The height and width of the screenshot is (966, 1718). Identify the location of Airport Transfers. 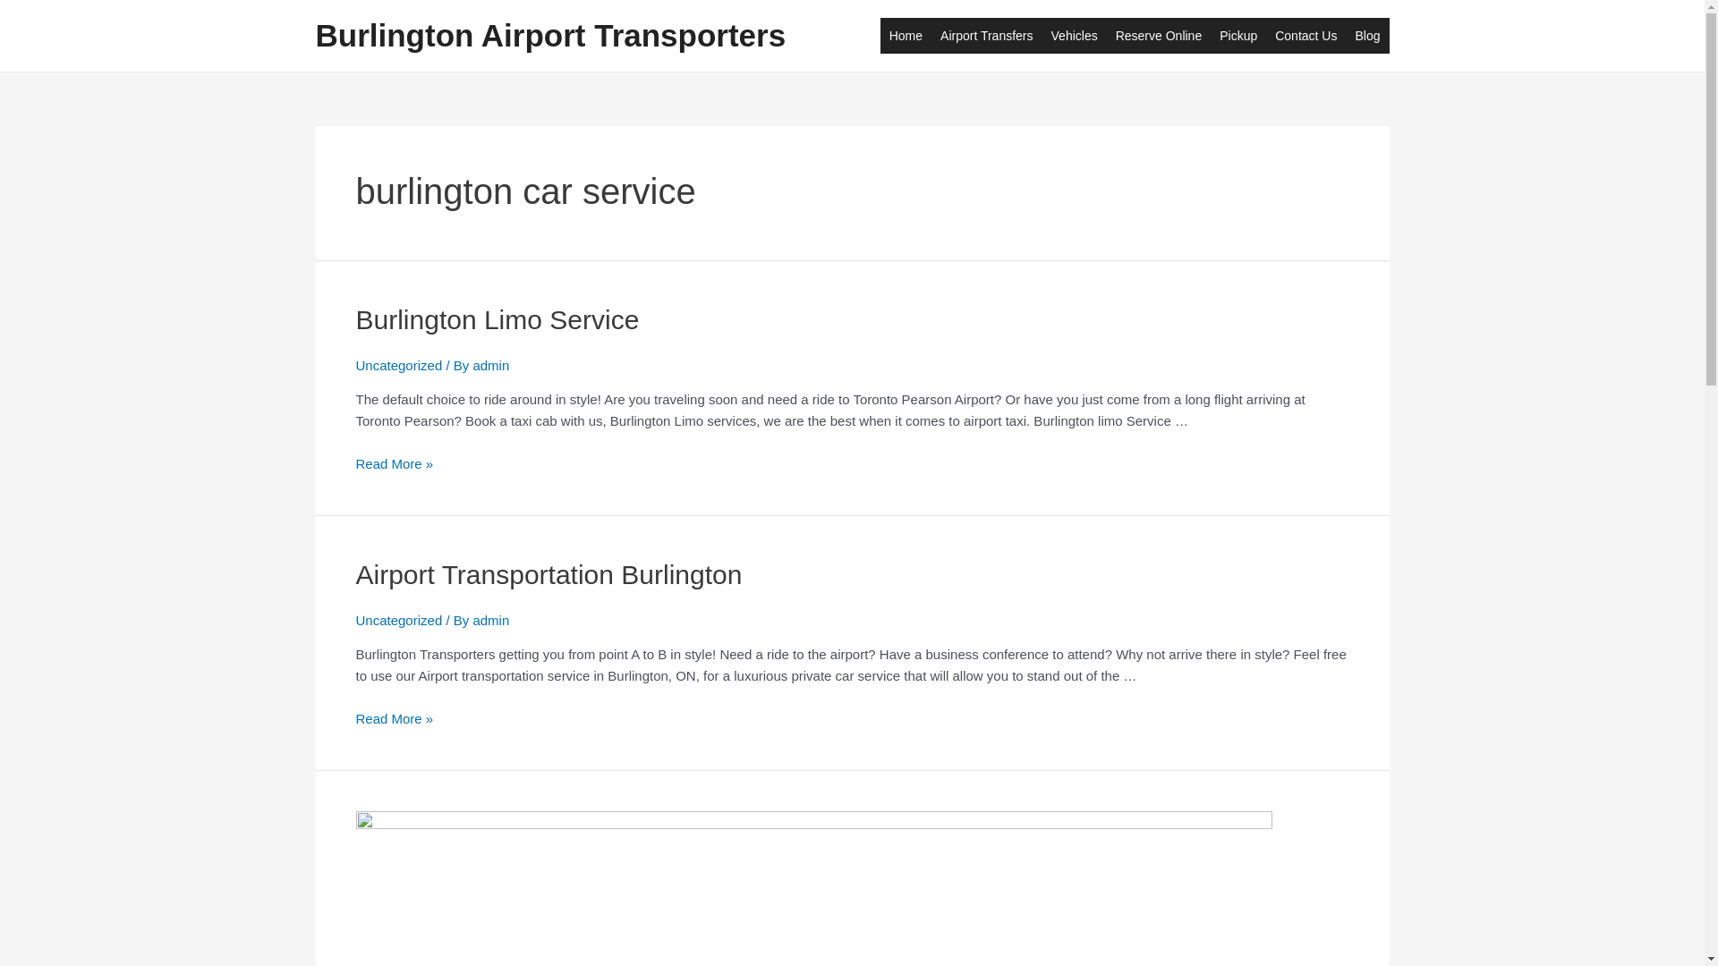
(986, 36).